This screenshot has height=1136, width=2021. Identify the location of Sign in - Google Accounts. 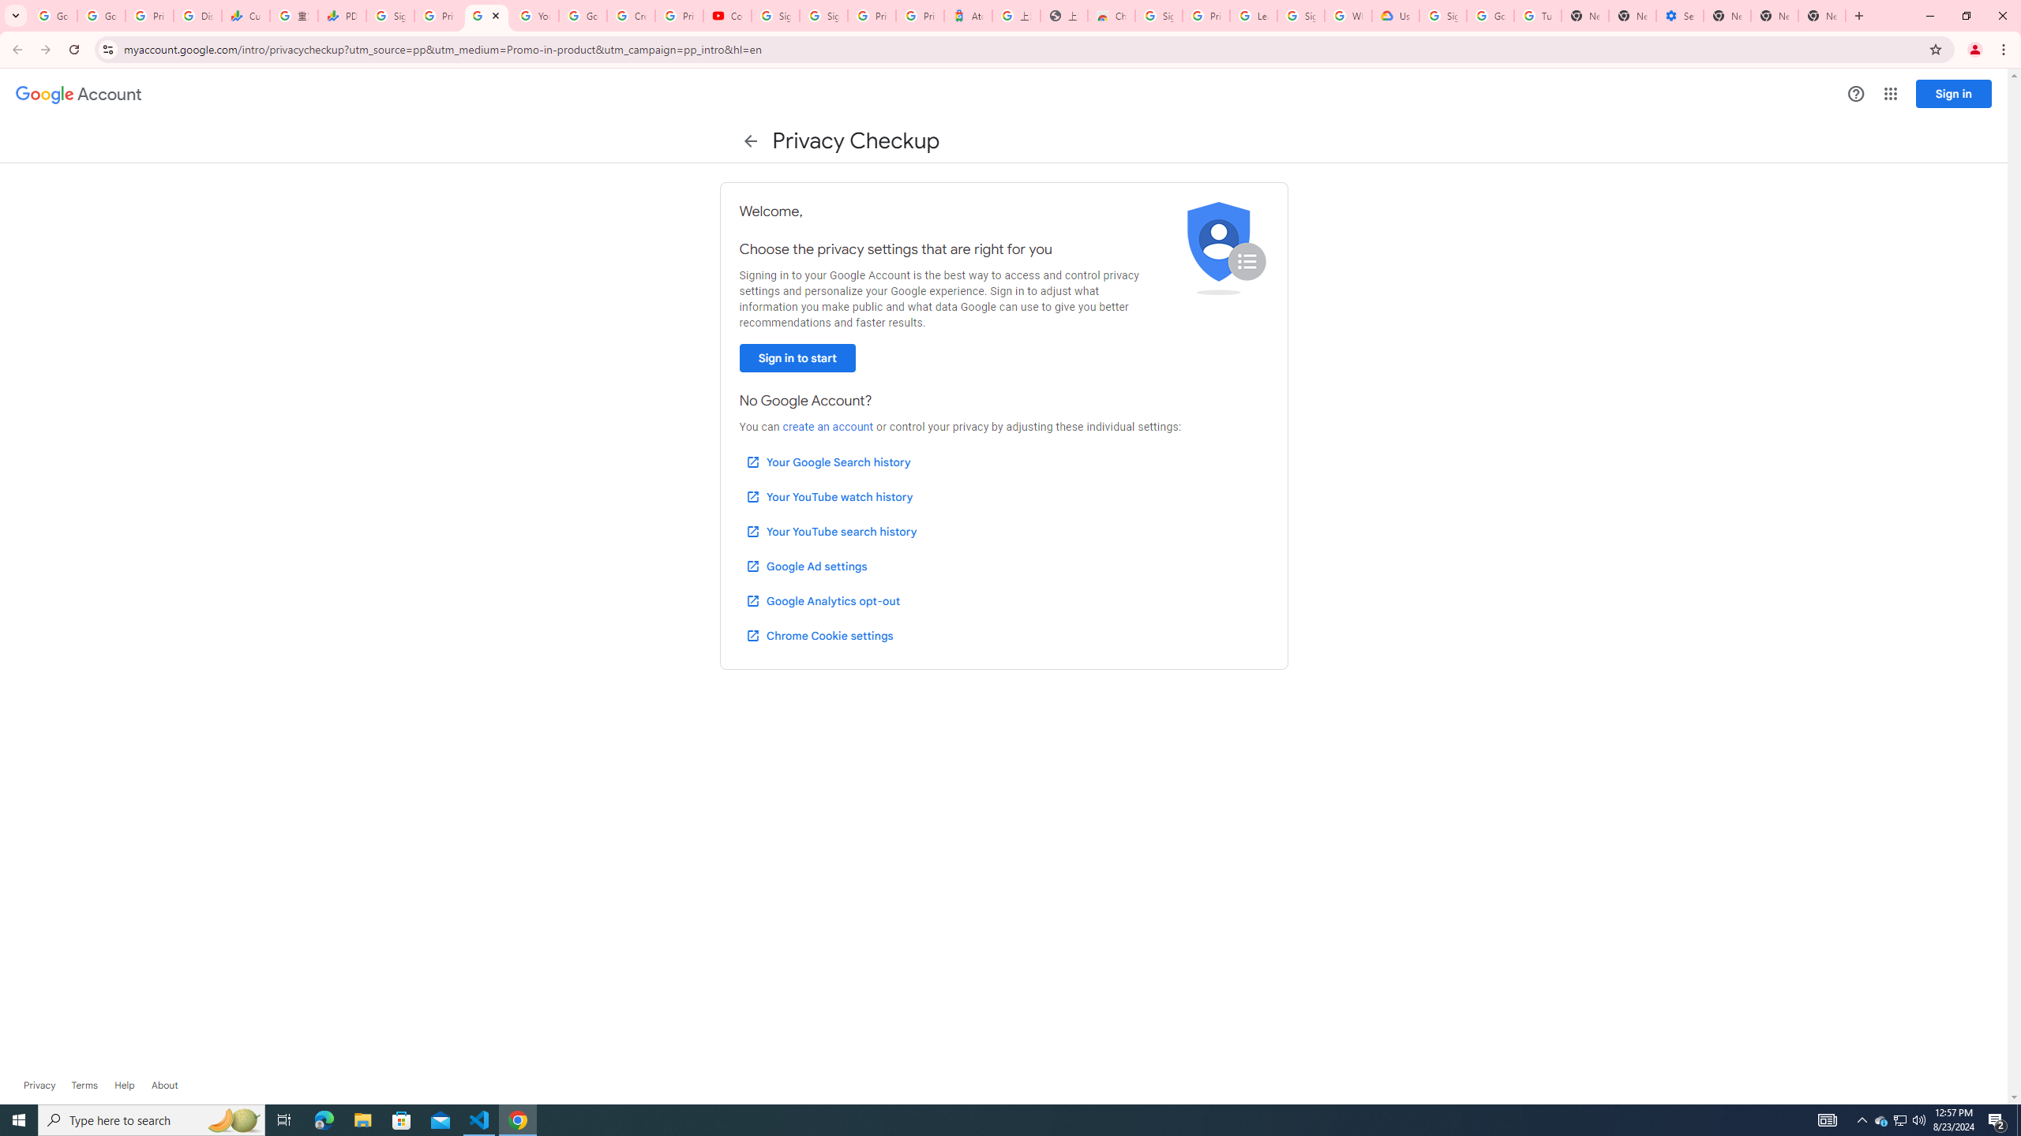
(391, 16).